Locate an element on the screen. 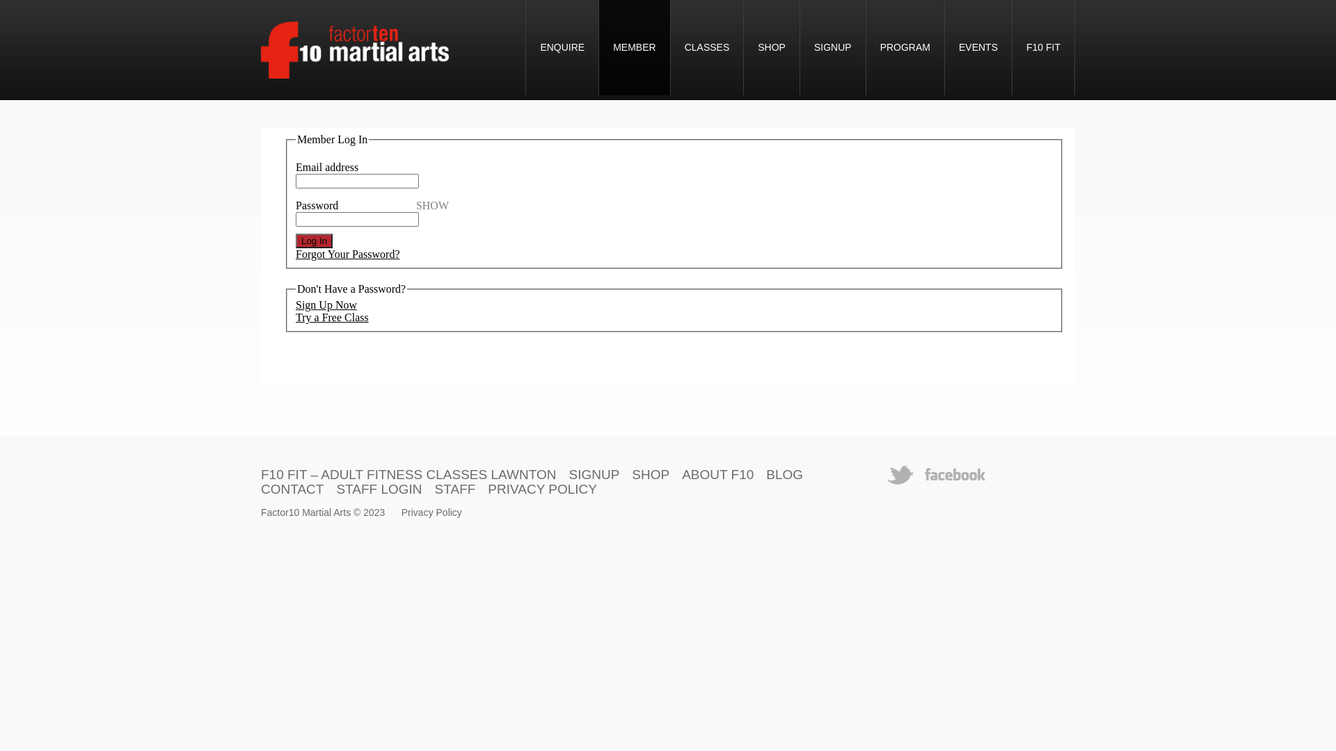  EVENTS is located at coordinates (978, 47).